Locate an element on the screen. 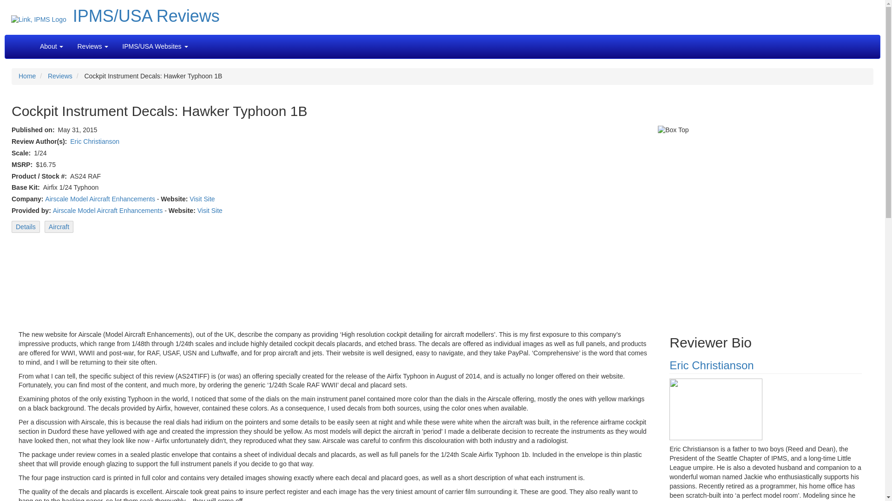 This screenshot has width=892, height=501. Home is located at coordinates (27, 76).